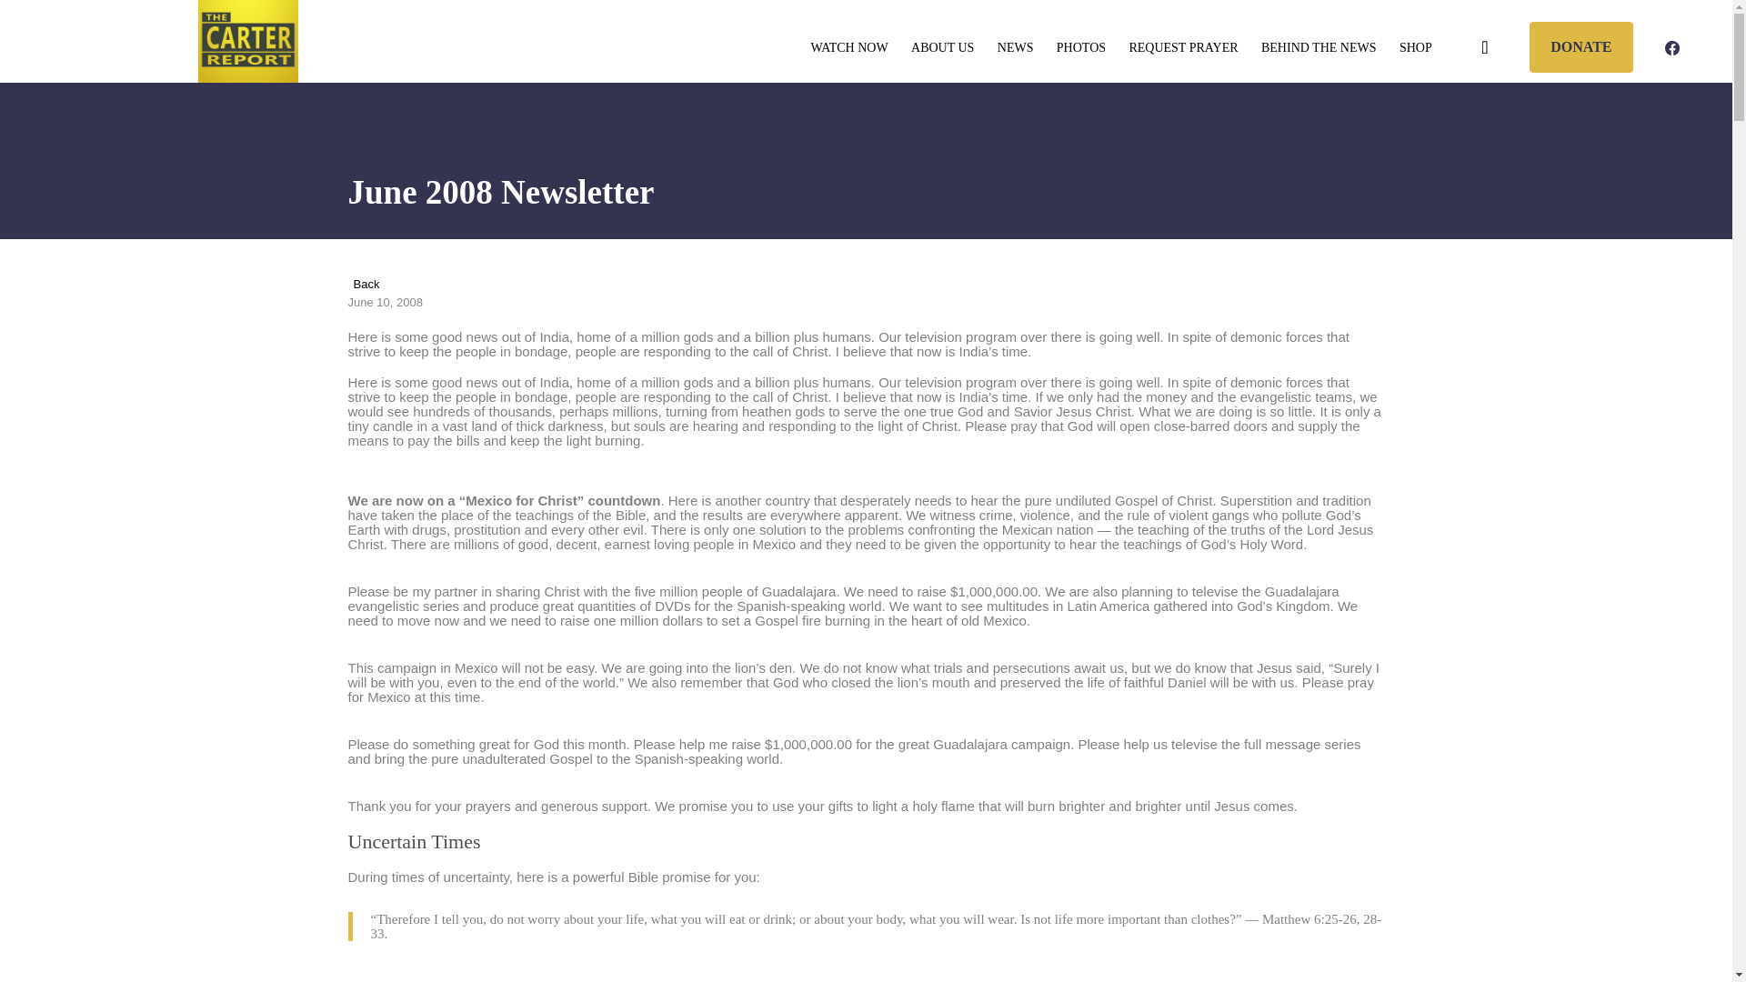  Describe the element at coordinates (1580, 45) in the screenshot. I see `DONATE` at that location.